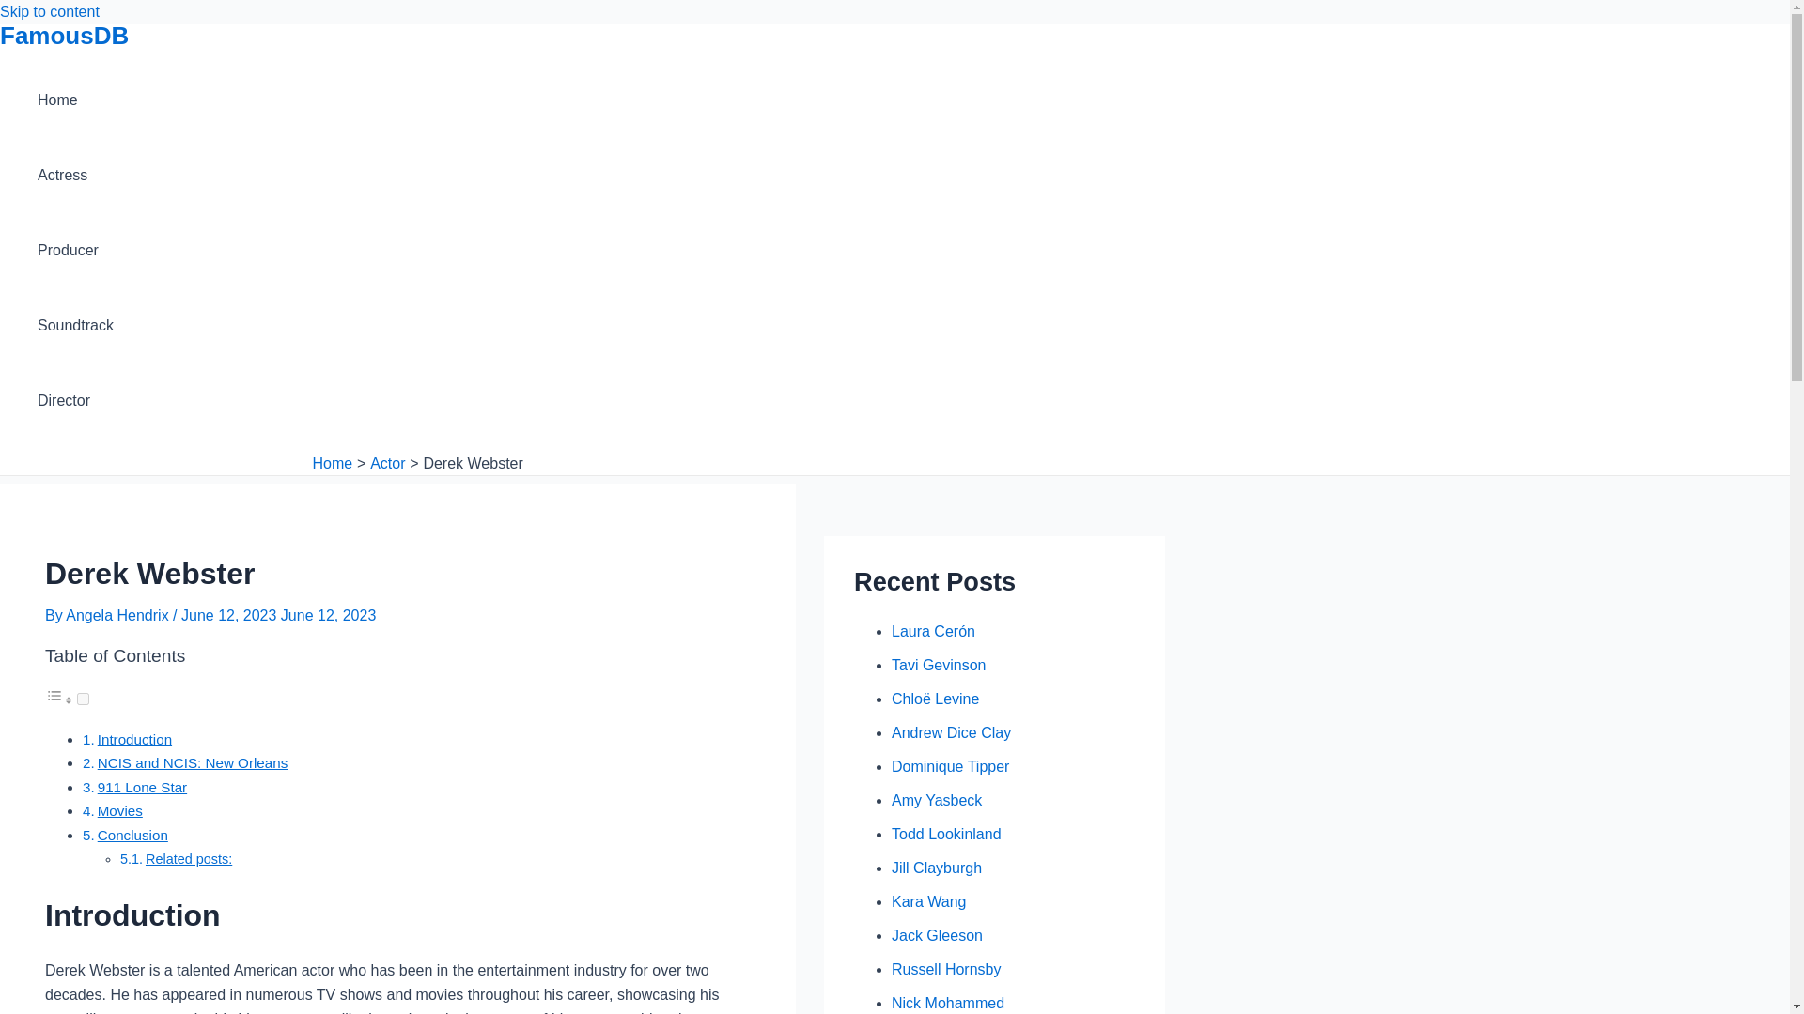 This screenshot has width=1804, height=1014. What do you see at coordinates (947, 1003) in the screenshot?
I see `Nick Mohammed` at bounding box center [947, 1003].